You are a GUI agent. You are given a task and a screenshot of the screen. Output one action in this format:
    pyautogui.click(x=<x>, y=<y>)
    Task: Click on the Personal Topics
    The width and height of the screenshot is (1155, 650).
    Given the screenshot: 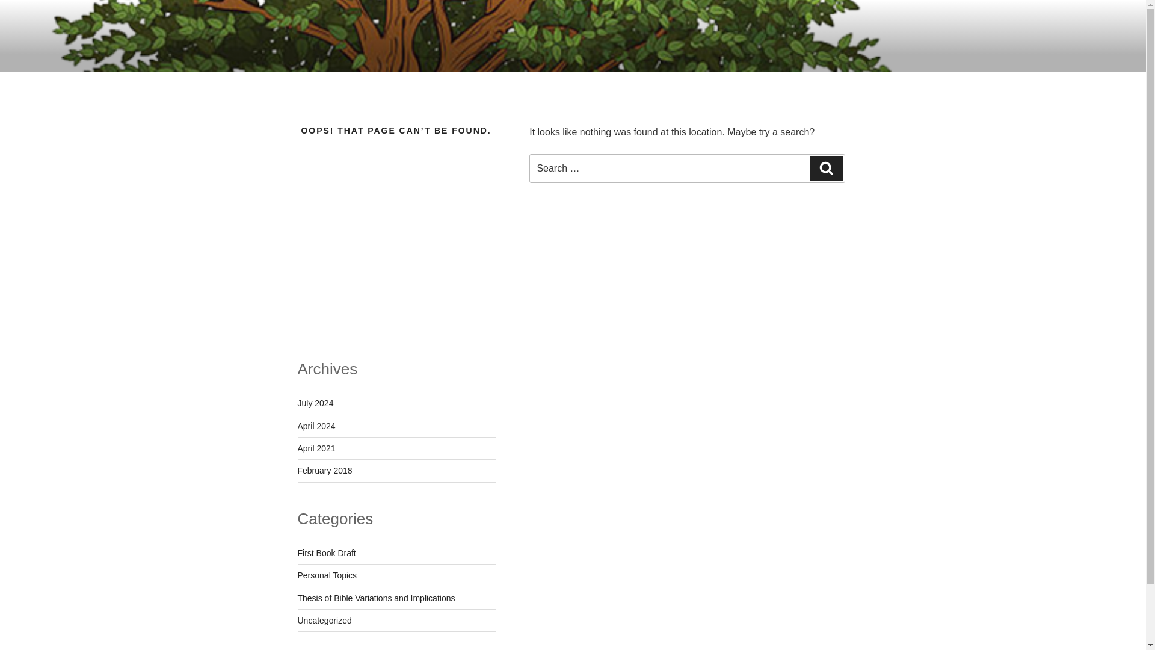 What is the action you would take?
    pyautogui.click(x=327, y=575)
    